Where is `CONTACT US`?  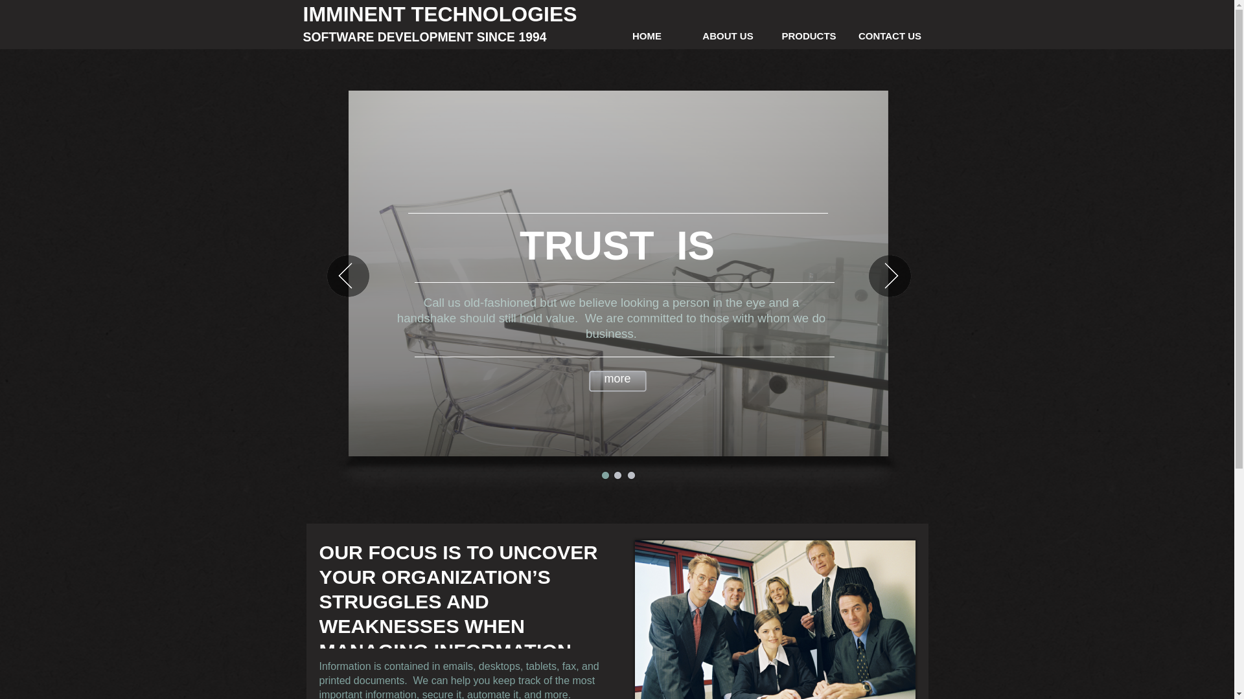
CONTACT US is located at coordinates (890, 36).